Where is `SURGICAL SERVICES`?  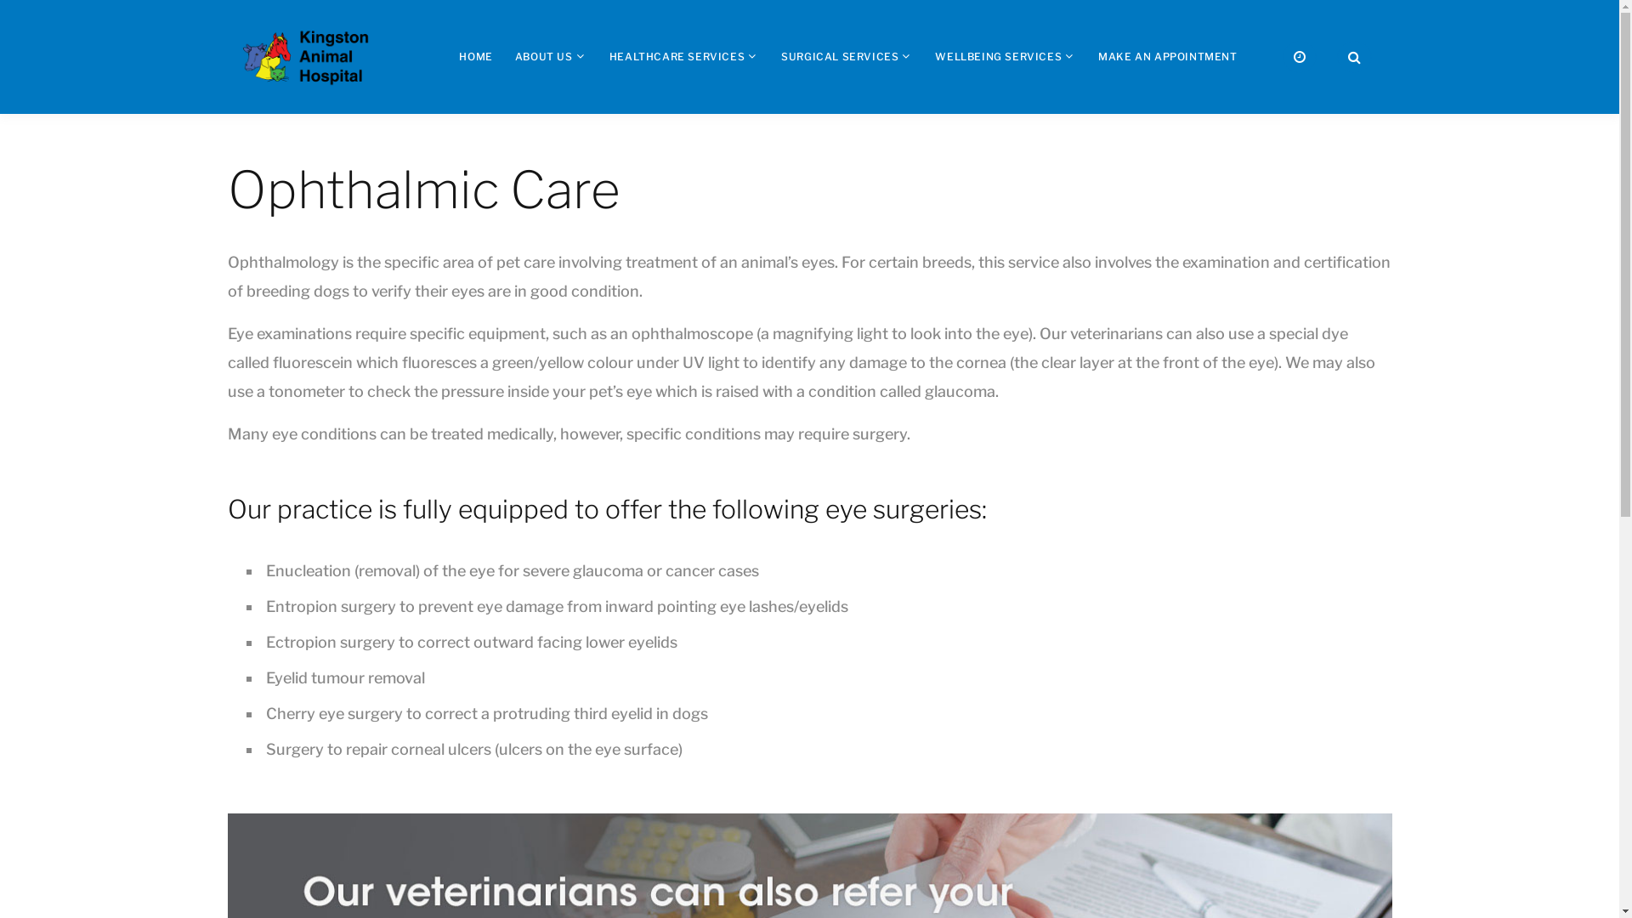 SURGICAL SERVICES is located at coordinates (840, 56).